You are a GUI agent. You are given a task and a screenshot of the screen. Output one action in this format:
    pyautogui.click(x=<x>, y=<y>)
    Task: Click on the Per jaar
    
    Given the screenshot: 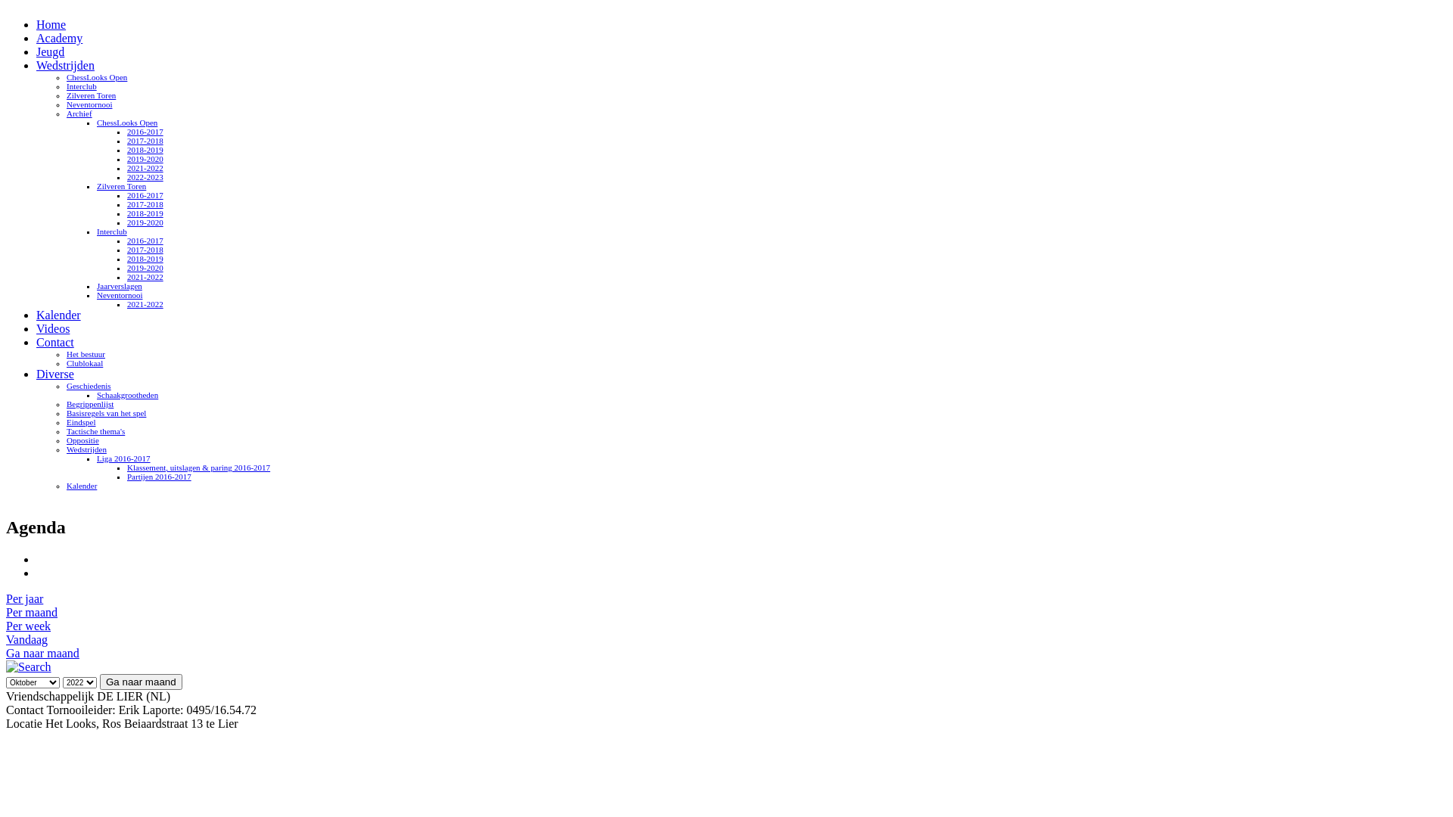 What is the action you would take?
    pyautogui.click(x=24, y=599)
    